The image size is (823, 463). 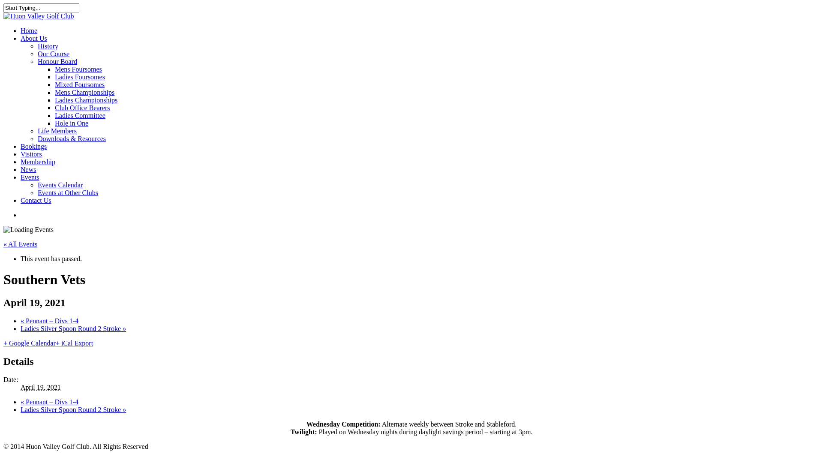 I want to click on Events, so click(x=30, y=177).